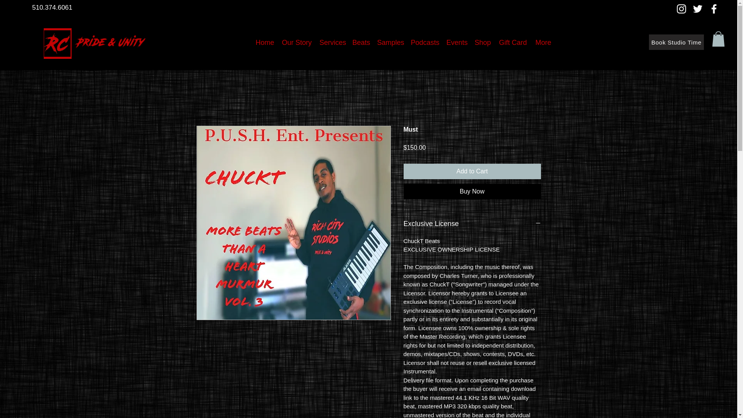 This screenshot has height=418, width=743. I want to click on Beats, so click(361, 43).